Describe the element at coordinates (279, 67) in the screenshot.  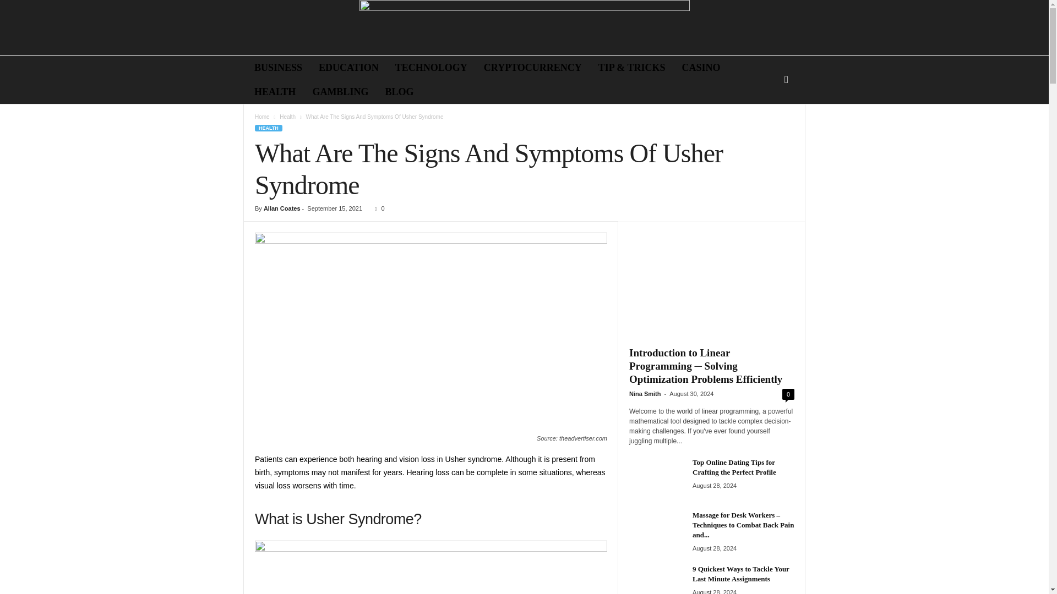
I see `BUSINESS` at that location.